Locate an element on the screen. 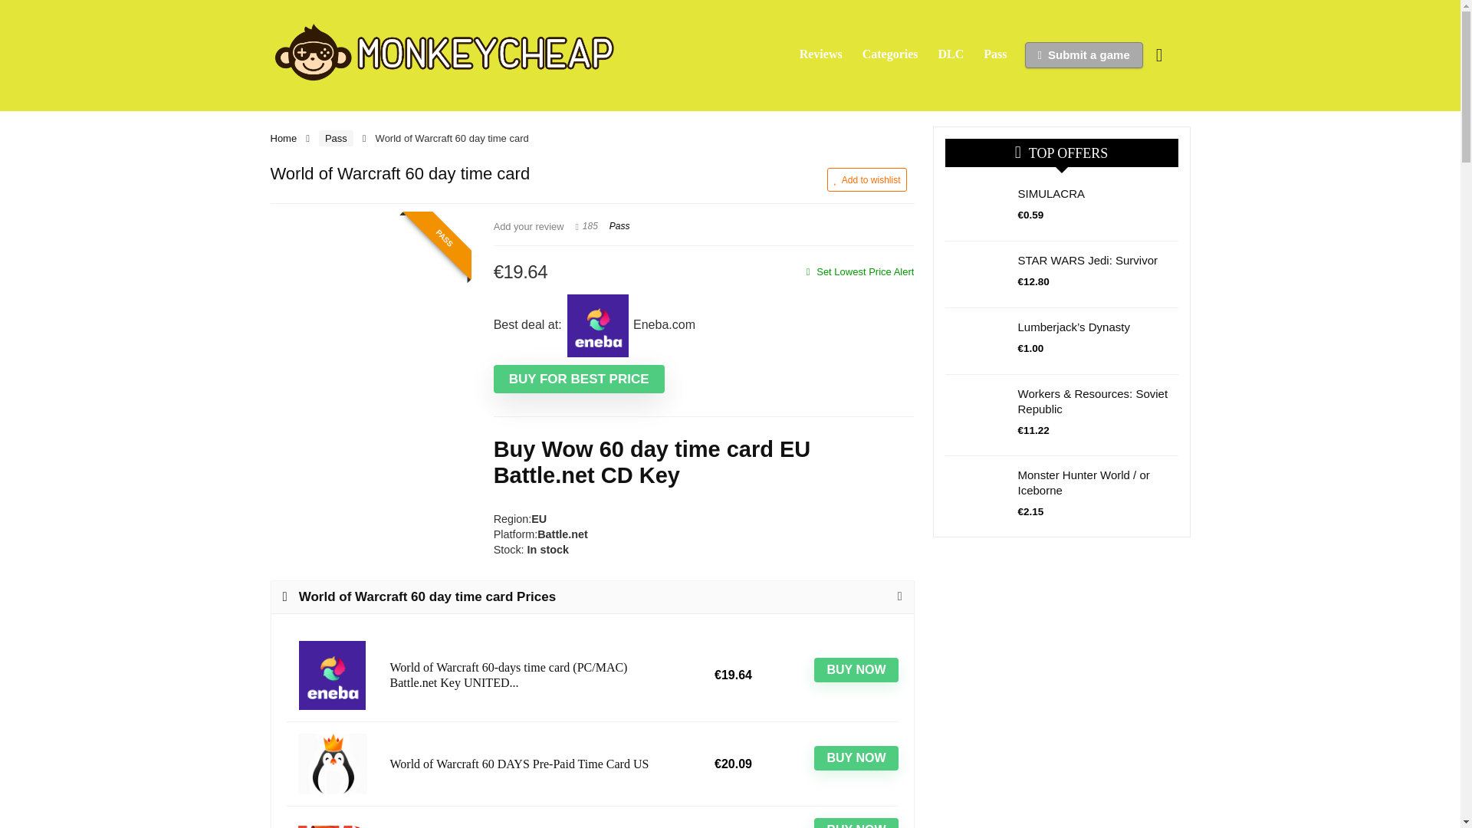  View all posts in Pass is located at coordinates (619, 226).